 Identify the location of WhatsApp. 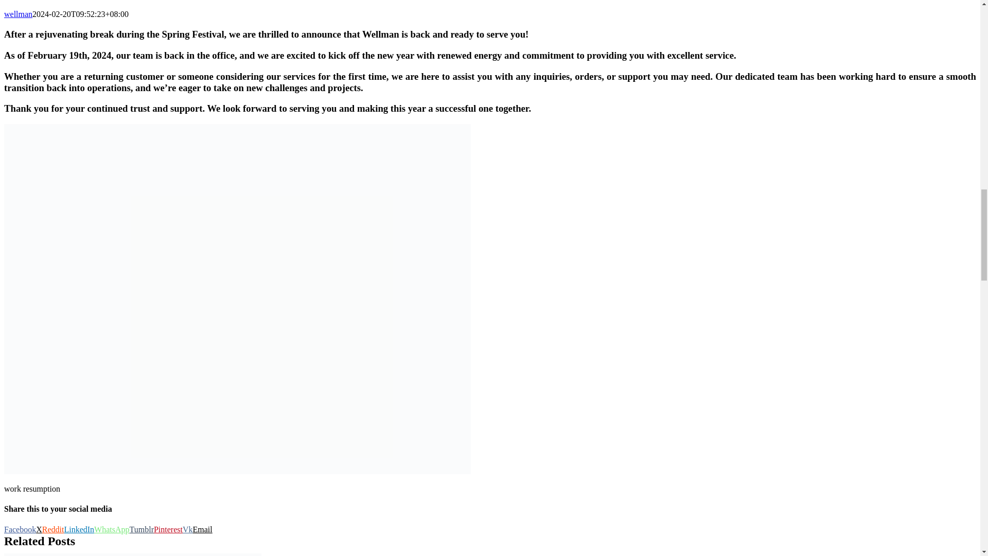
(111, 529).